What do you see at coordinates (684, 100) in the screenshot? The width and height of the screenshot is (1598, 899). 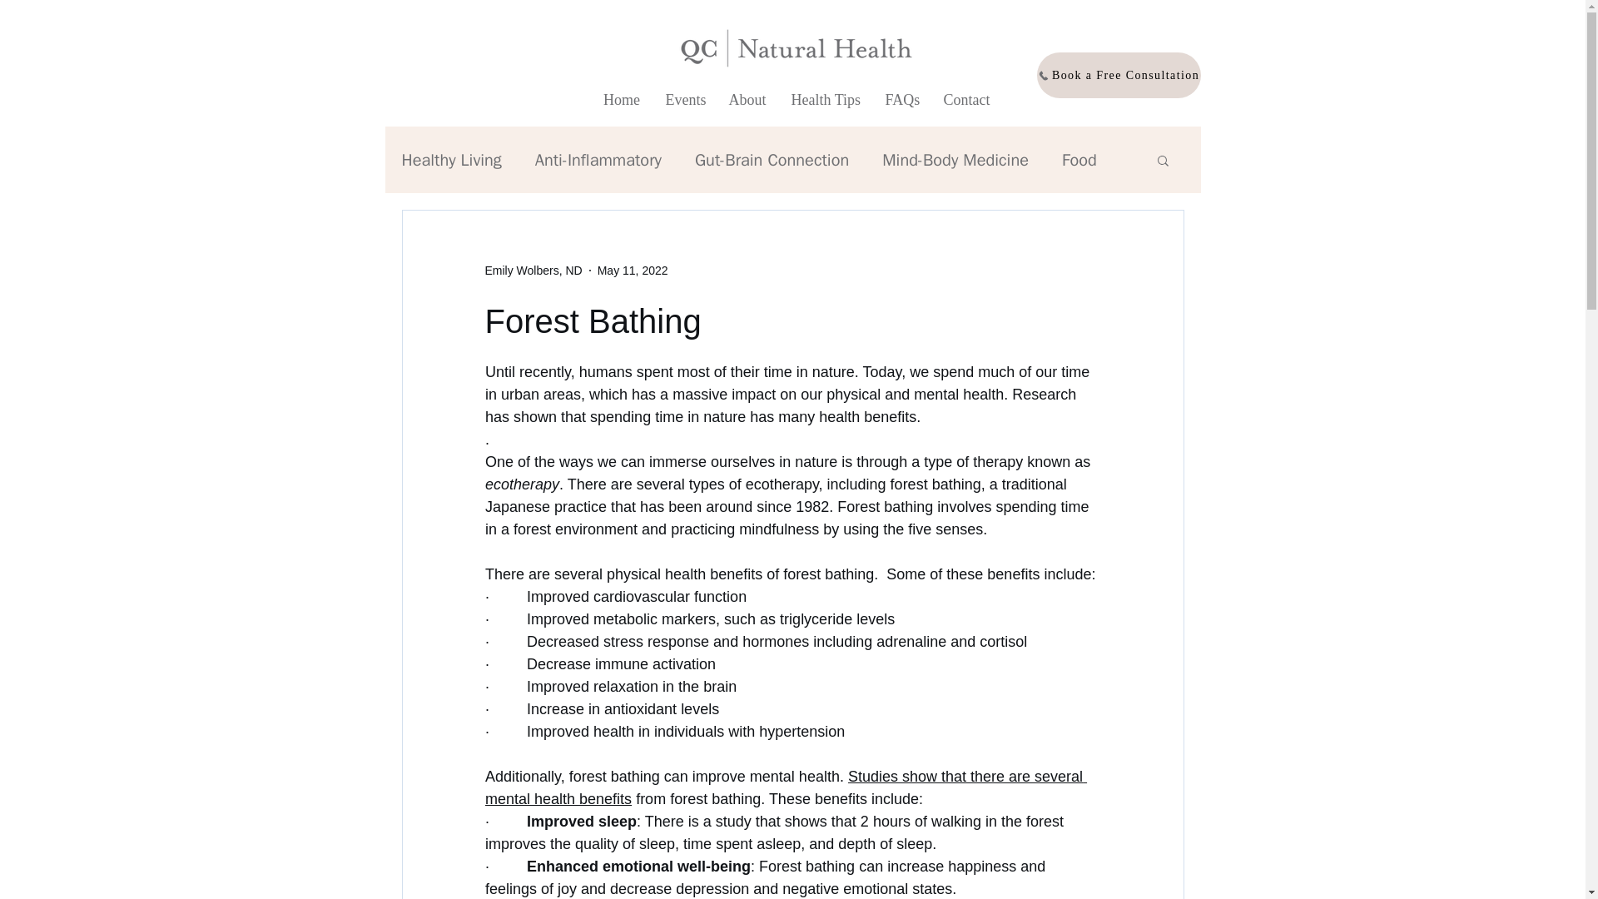 I see `Events` at bounding box center [684, 100].